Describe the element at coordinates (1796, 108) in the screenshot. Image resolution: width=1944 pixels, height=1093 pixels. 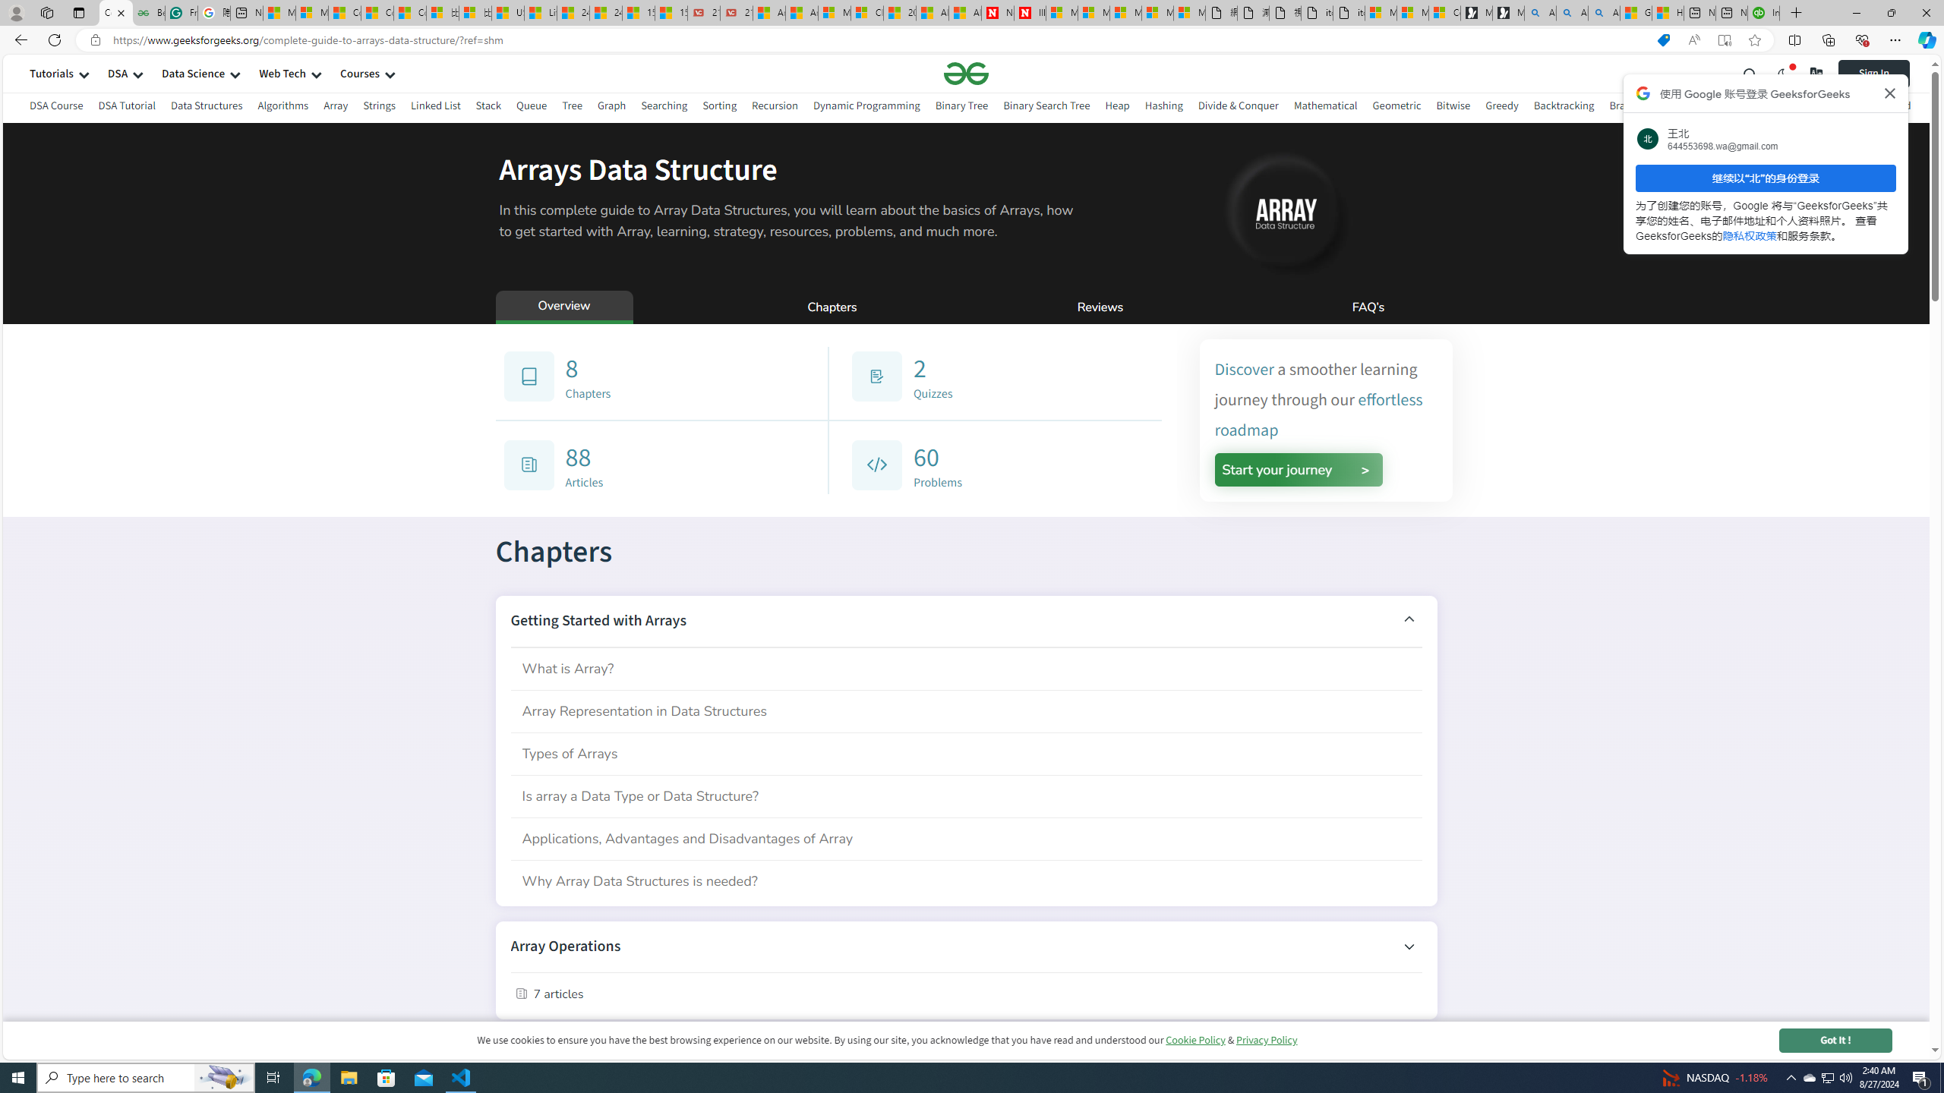
I see `Pattern Searching` at that location.